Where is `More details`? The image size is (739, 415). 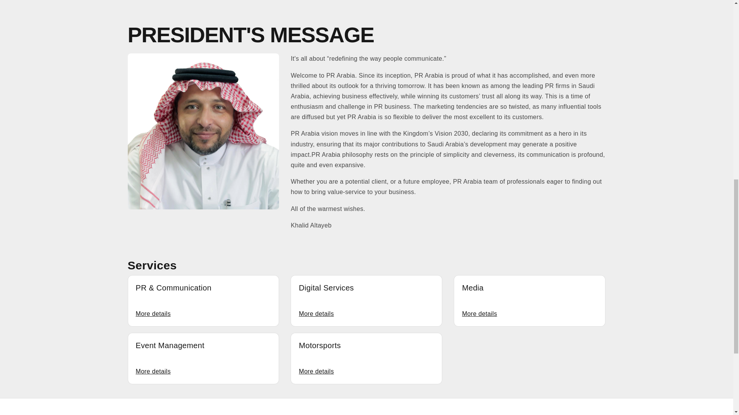 More details is located at coordinates (153, 371).